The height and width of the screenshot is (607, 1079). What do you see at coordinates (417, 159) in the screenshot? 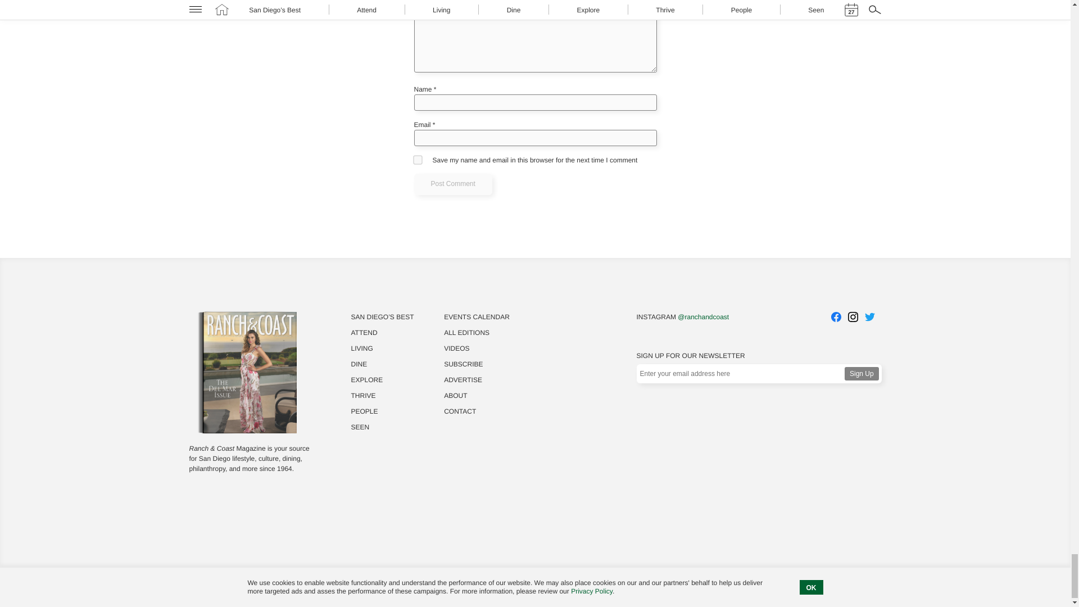
I see `on` at bounding box center [417, 159].